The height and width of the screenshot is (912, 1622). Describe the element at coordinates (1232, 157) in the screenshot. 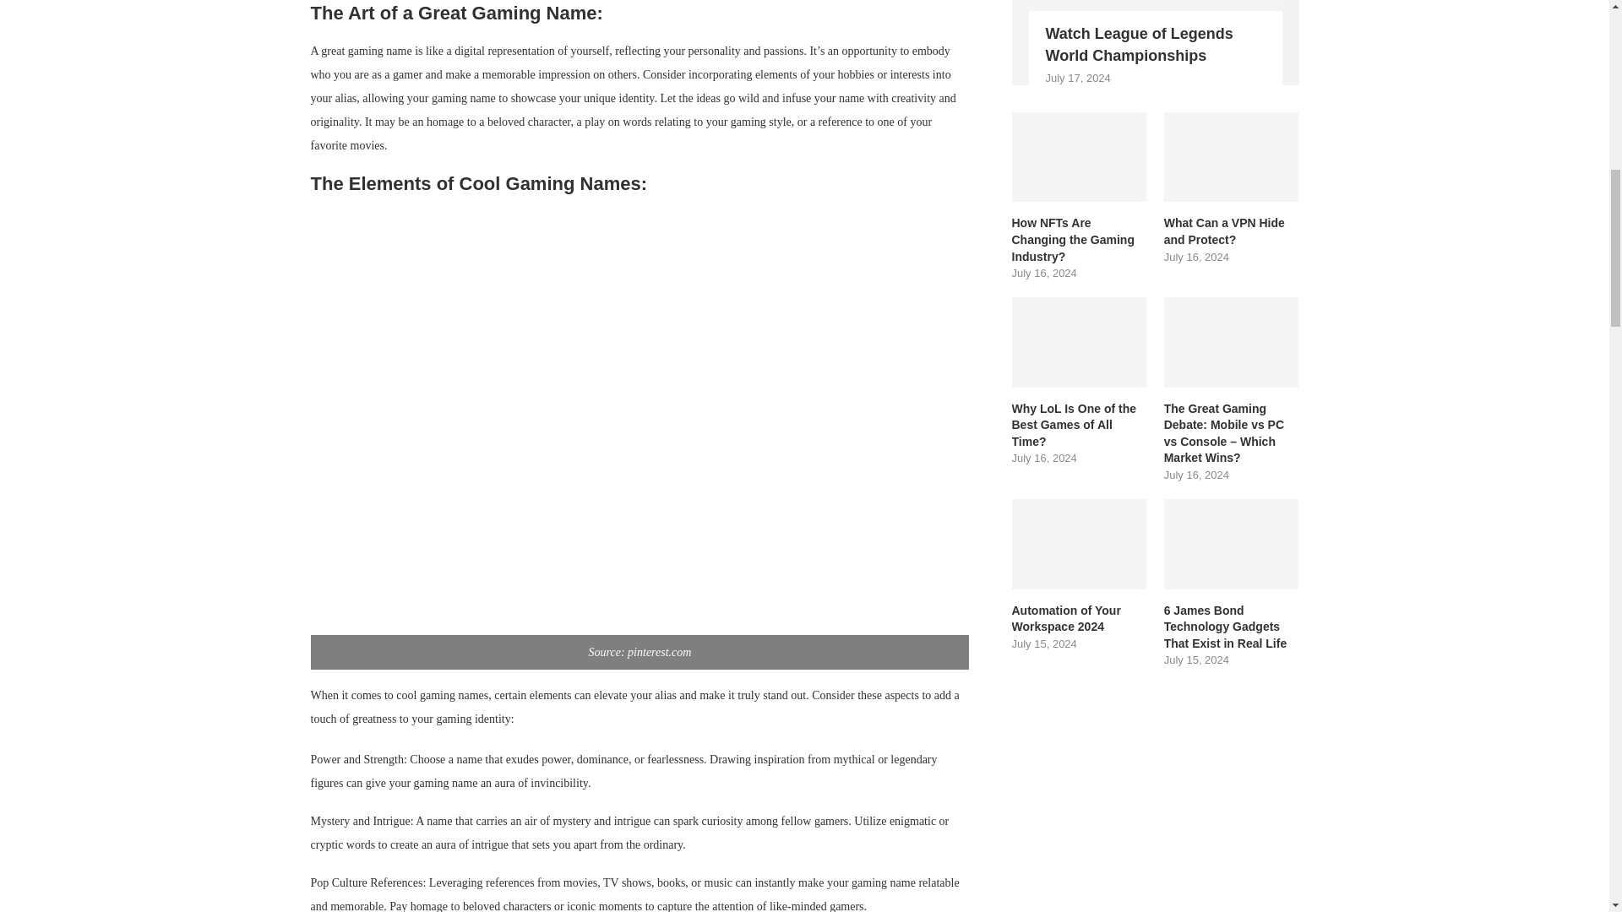

I see `What Can a VPN Hide and Protect?` at that location.